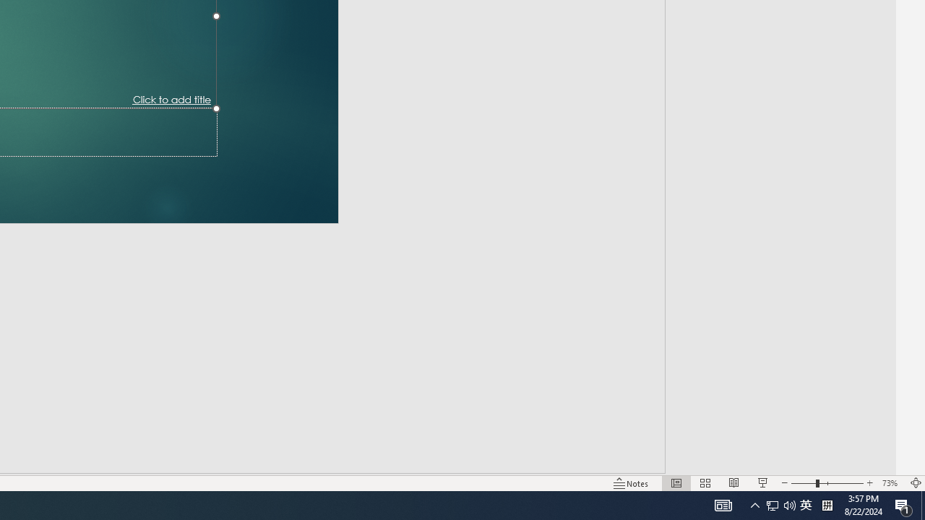 Image resolution: width=925 pixels, height=520 pixels. What do you see at coordinates (916, 482) in the screenshot?
I see `Zoom Out` at bounding box center [916, 482].